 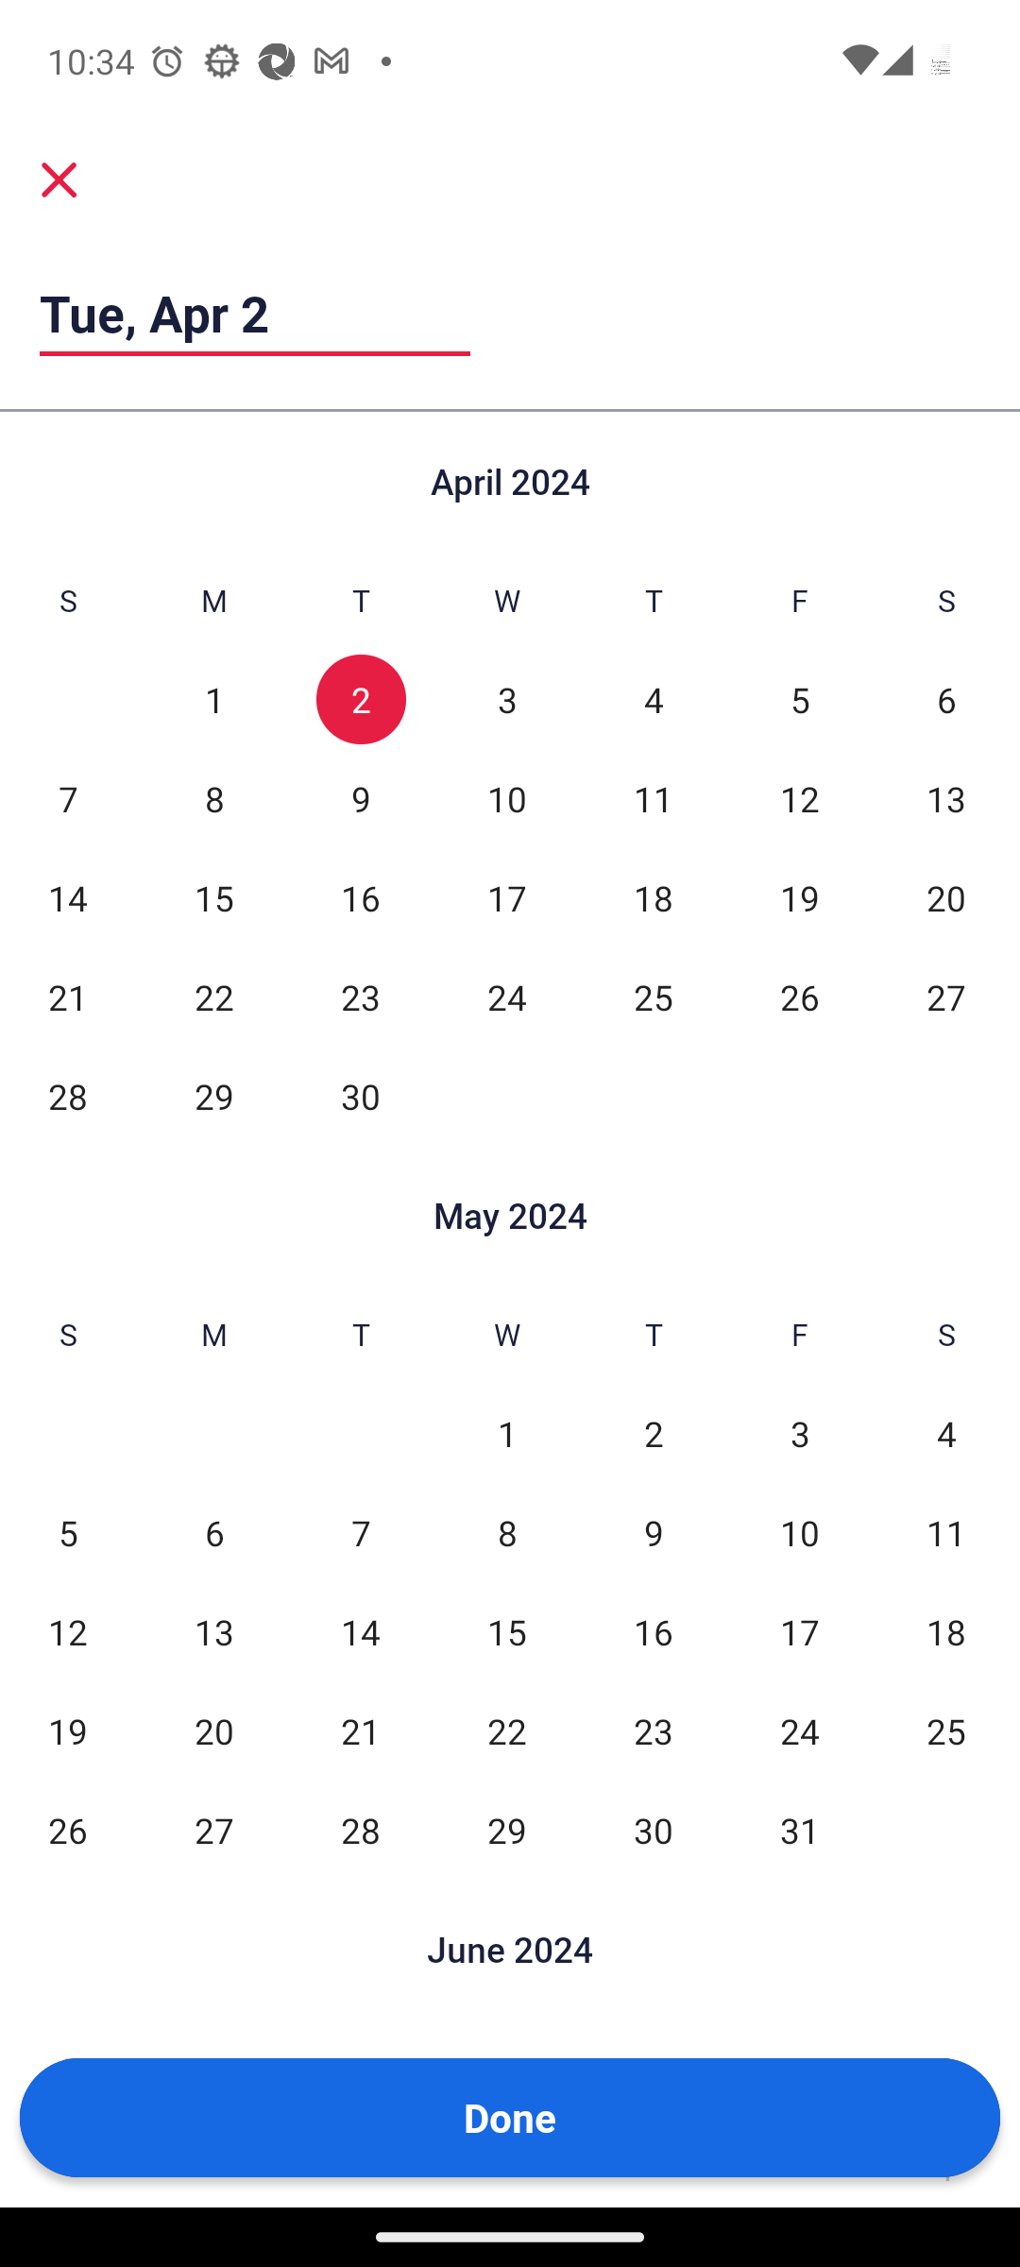 What do you see at coordinates (361, 1096) in the screenshot?
I see `30 Tue, Apr 30, Not Selected` at bounding box center [361, 1096].